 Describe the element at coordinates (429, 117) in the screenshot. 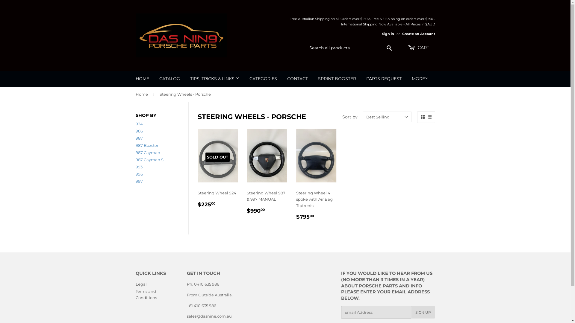

I see `List view` at that location.